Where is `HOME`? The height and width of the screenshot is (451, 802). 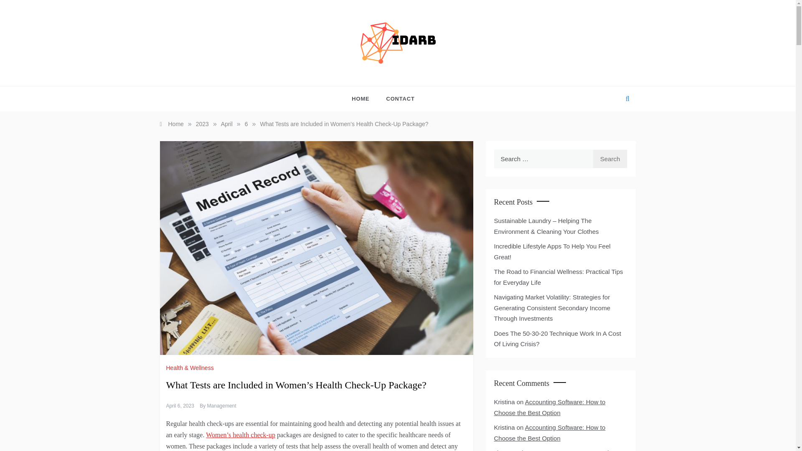
HOME is located at coordinates (365, 99).